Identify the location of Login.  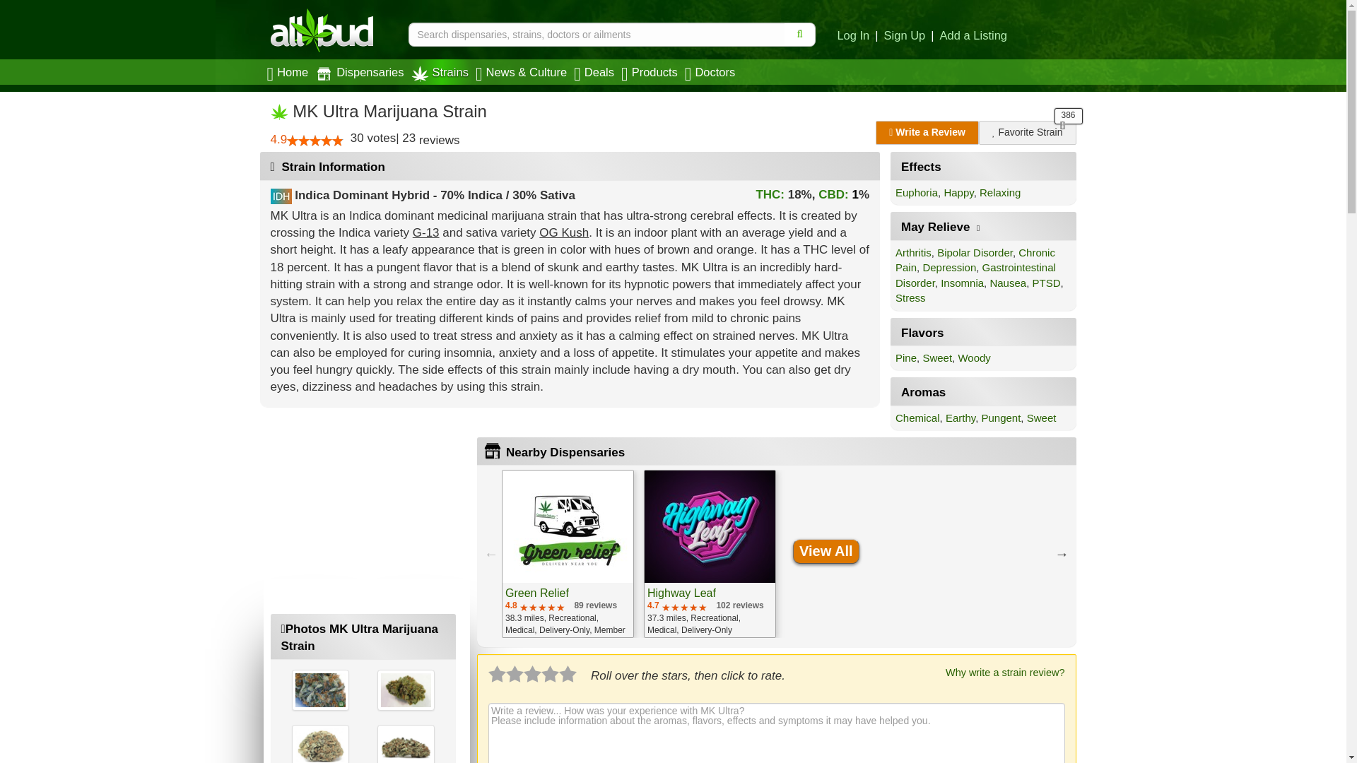
(853, 37).